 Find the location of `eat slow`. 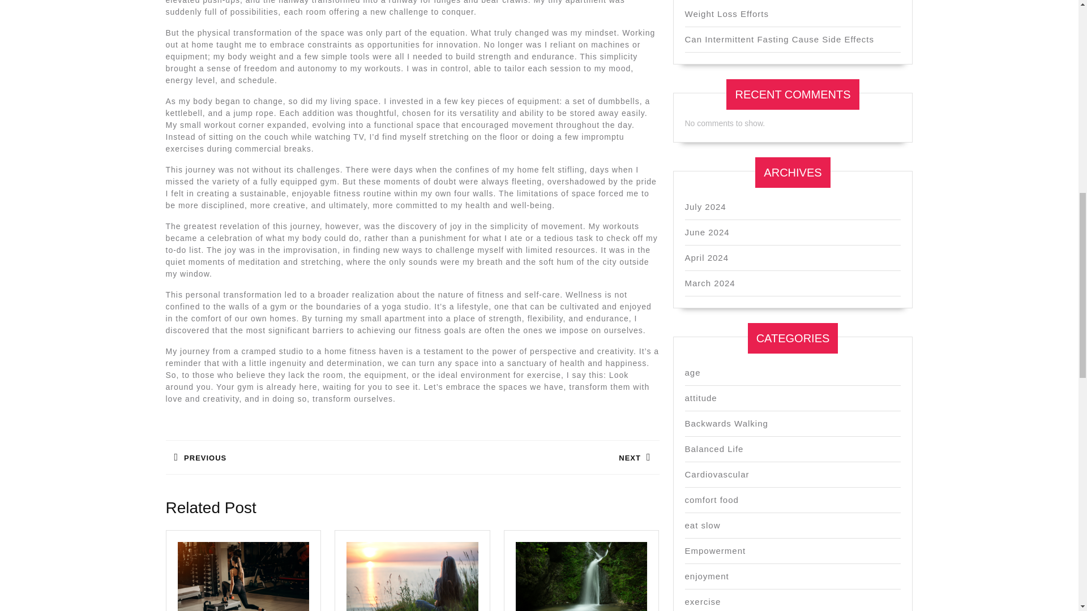

eat slow is located at coordinates (714, 449).